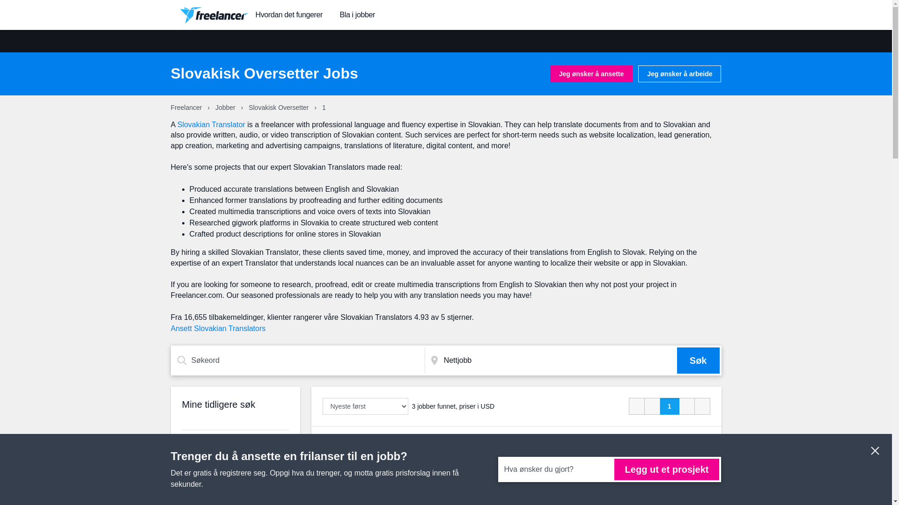 The image size is (899, 505). What do you see at coordinates (289, 15) in the screenshot?
I see `Hvordan det fungerer` at bounding box center [289, 15].